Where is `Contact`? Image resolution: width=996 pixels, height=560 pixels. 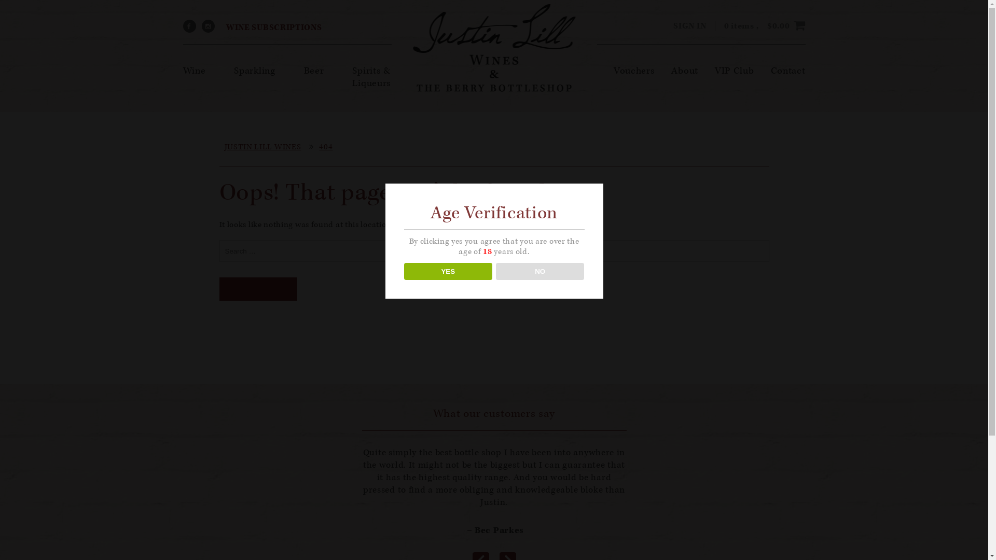
Contact is located at coordinates (789, 71).